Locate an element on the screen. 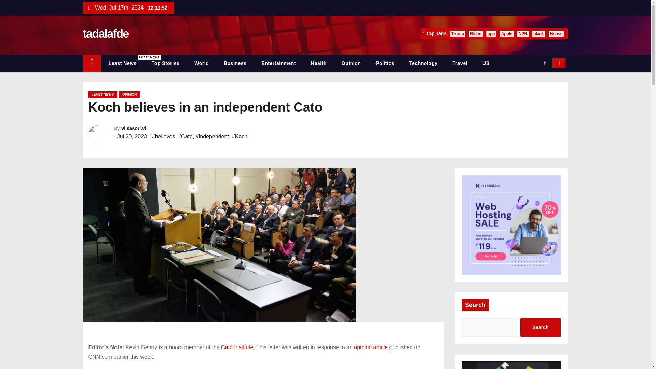 The width and height of the screenshot is (656, 369). Opinion is located at coordinates (351, 63).